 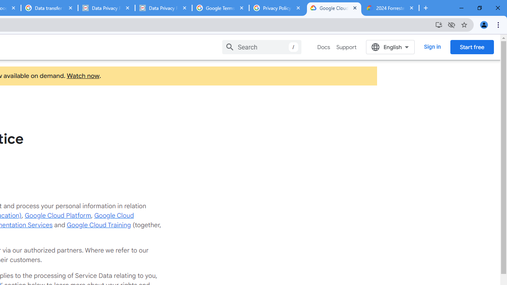 What do you see at coordinates (452, 25) in the screenshot?
I see `Third-party cookies blocked` at bounding box center [452, 25].